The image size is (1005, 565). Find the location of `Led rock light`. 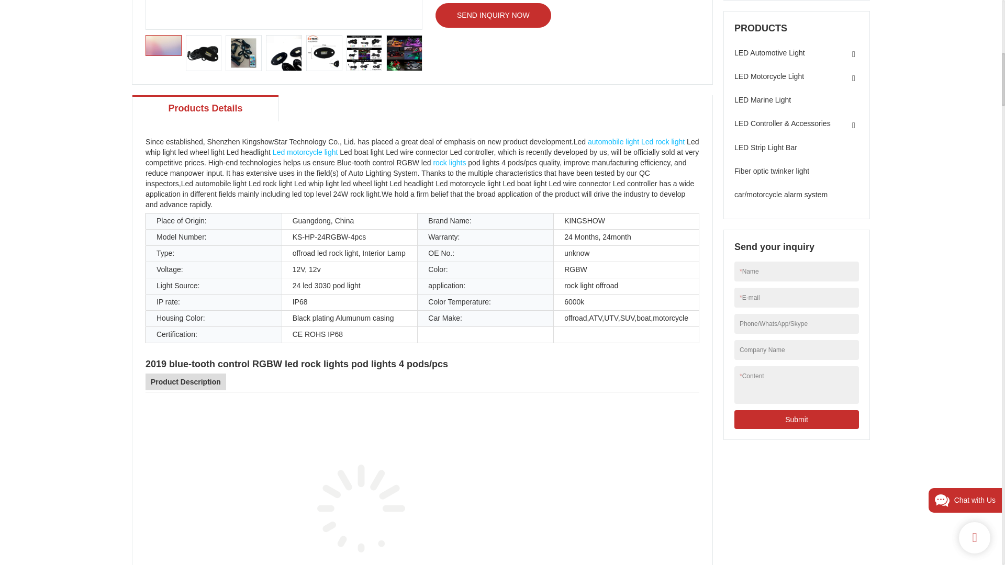

Led rock light is located at coordinates (663, 141).